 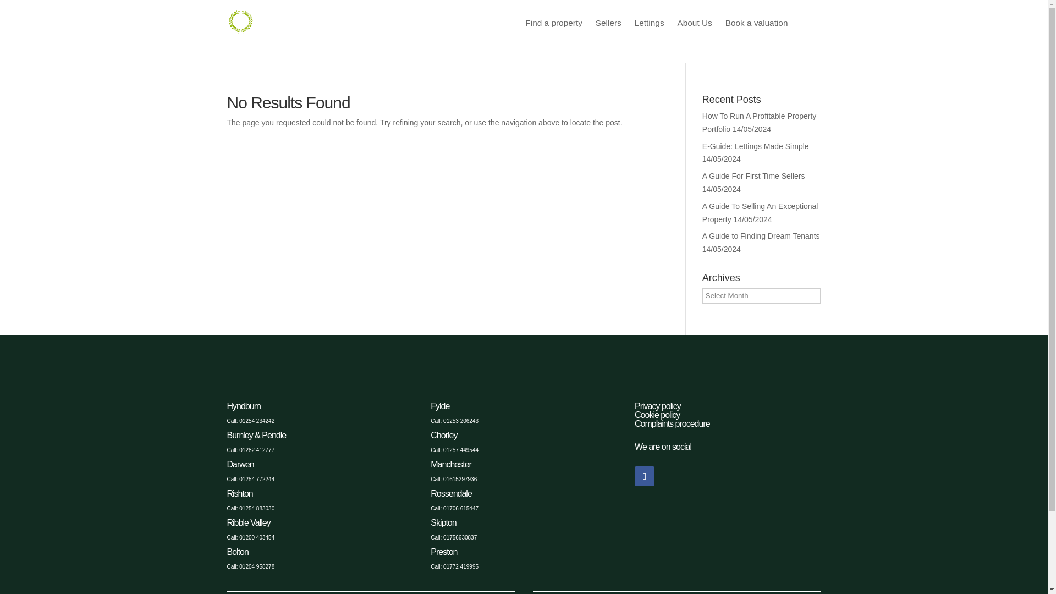 I want to click on Find a property, so click(x=553, y=22).